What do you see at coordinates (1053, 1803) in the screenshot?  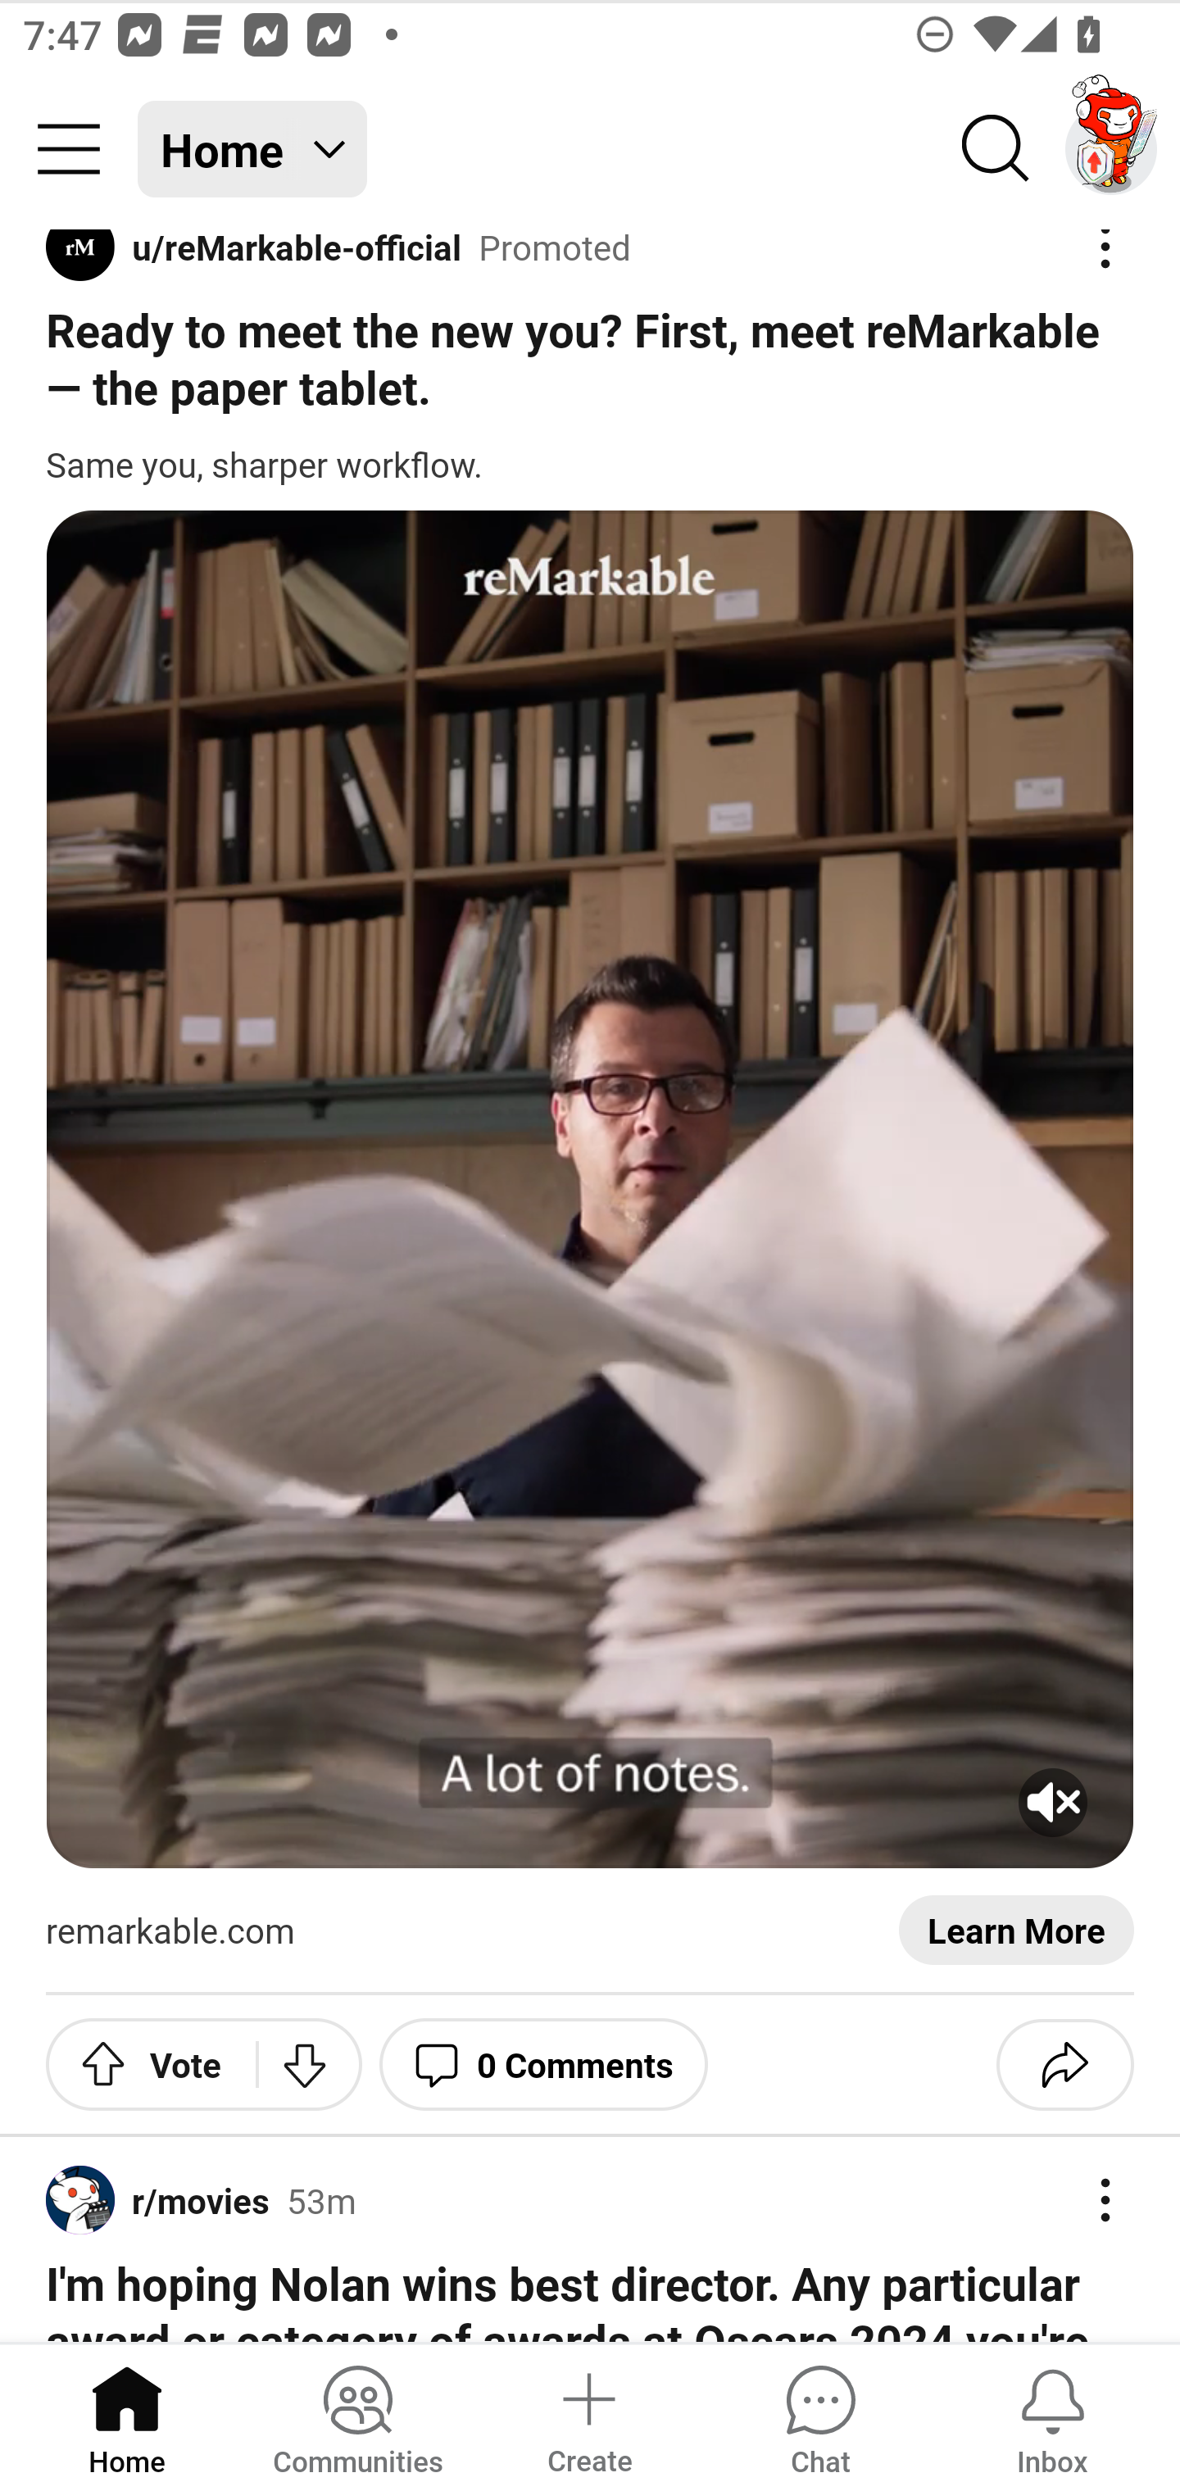 I see `Unmute` at bounding box center [1053, 1803].